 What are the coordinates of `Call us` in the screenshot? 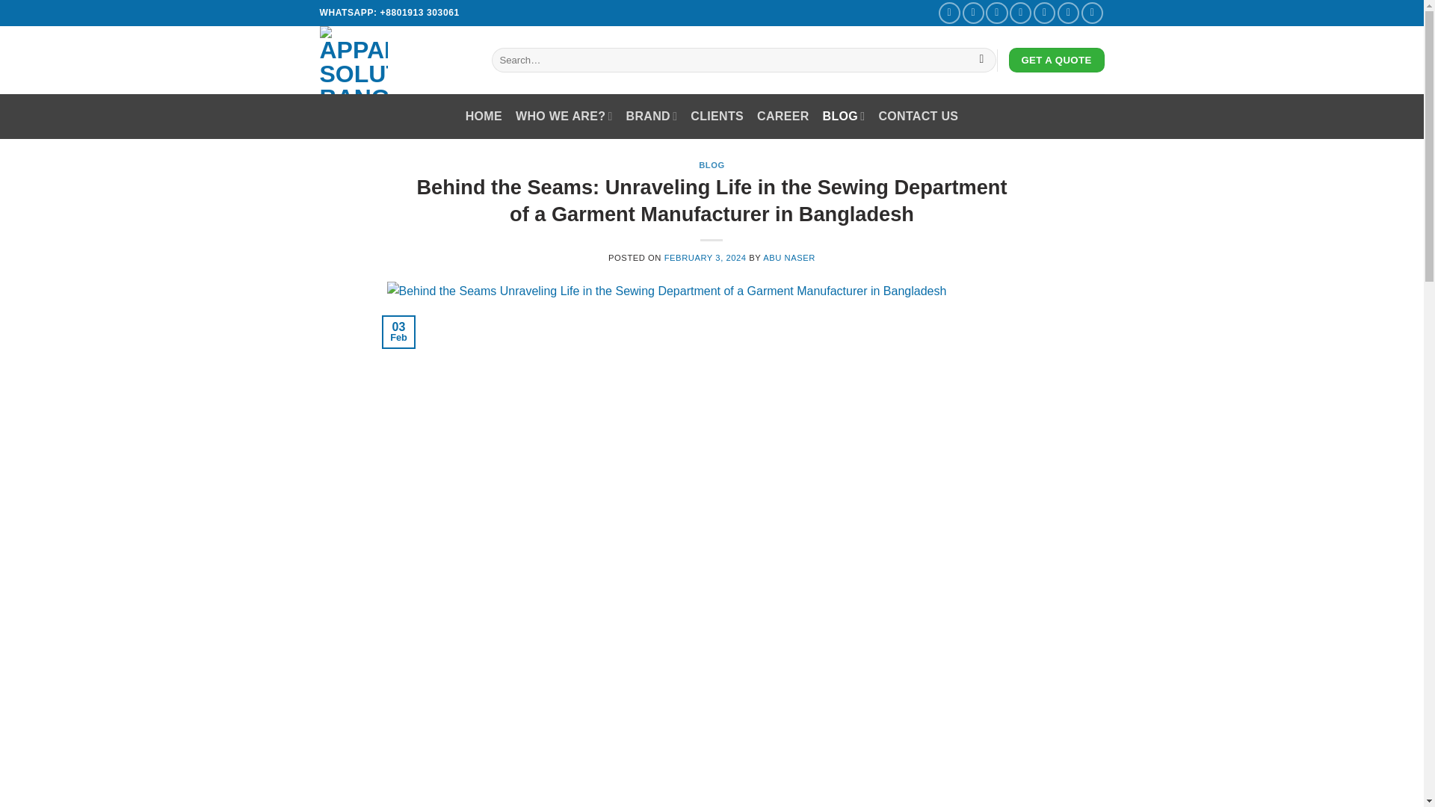 It's located at (1043, 13).